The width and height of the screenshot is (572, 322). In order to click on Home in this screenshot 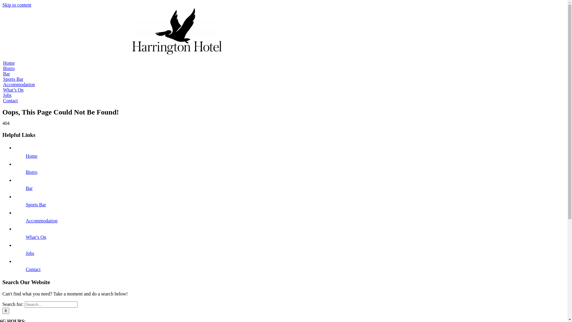, I will do `click(32, 156)`.